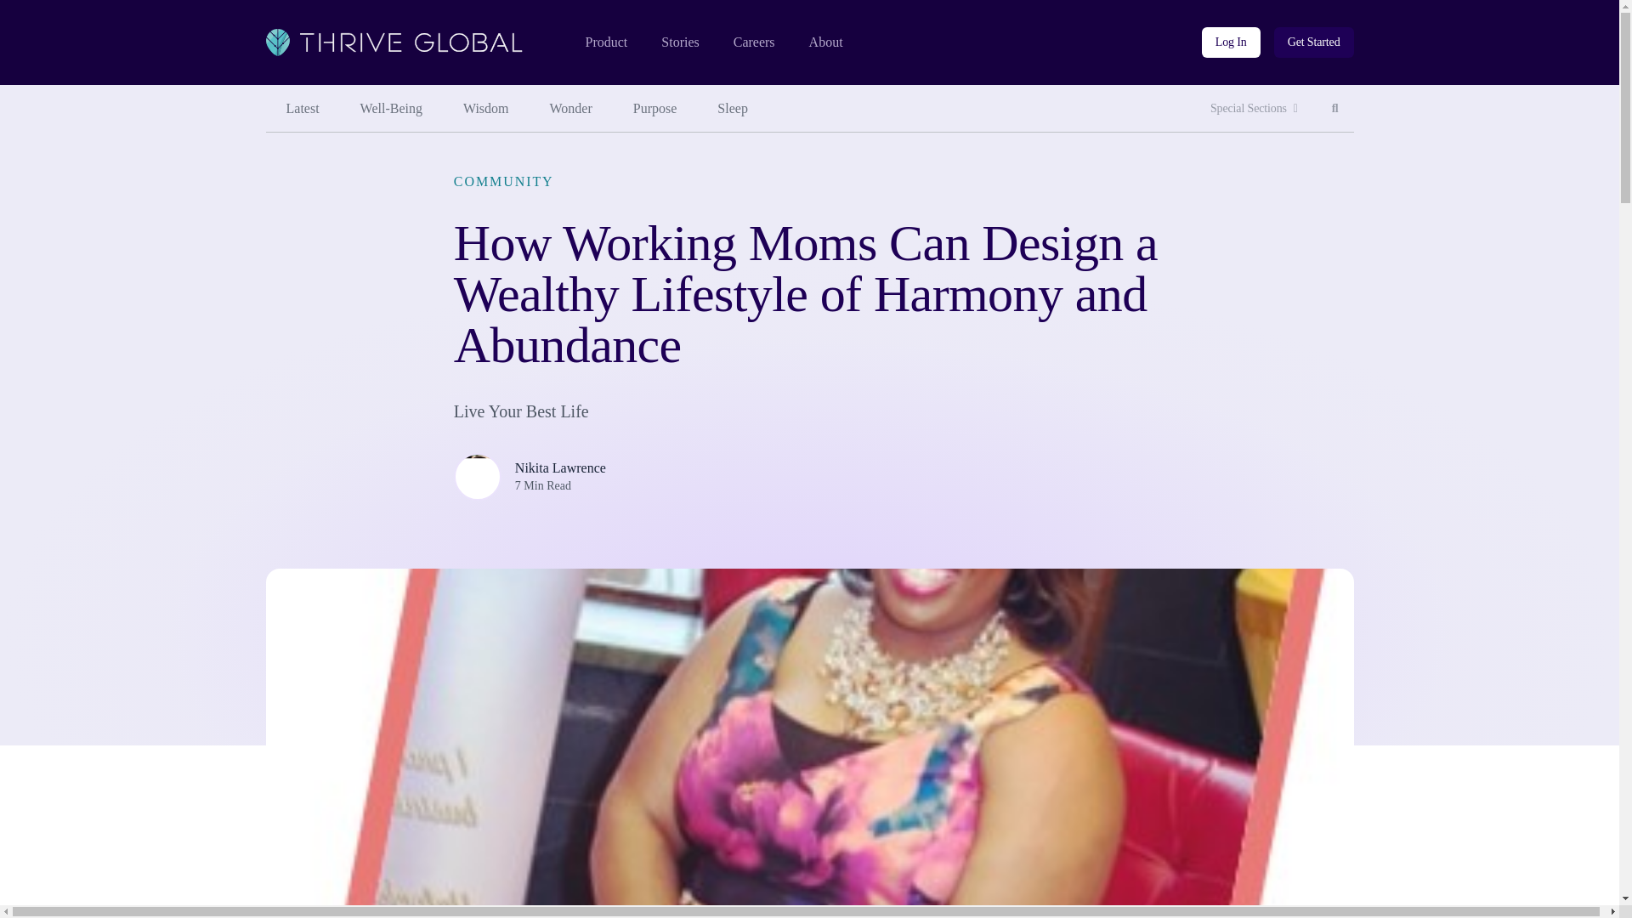 Image resolution: width=1632 pixels, height=918 pixels. Describe the element at coordinates (1335, 109) in the screenshot. I see `About` at that location.